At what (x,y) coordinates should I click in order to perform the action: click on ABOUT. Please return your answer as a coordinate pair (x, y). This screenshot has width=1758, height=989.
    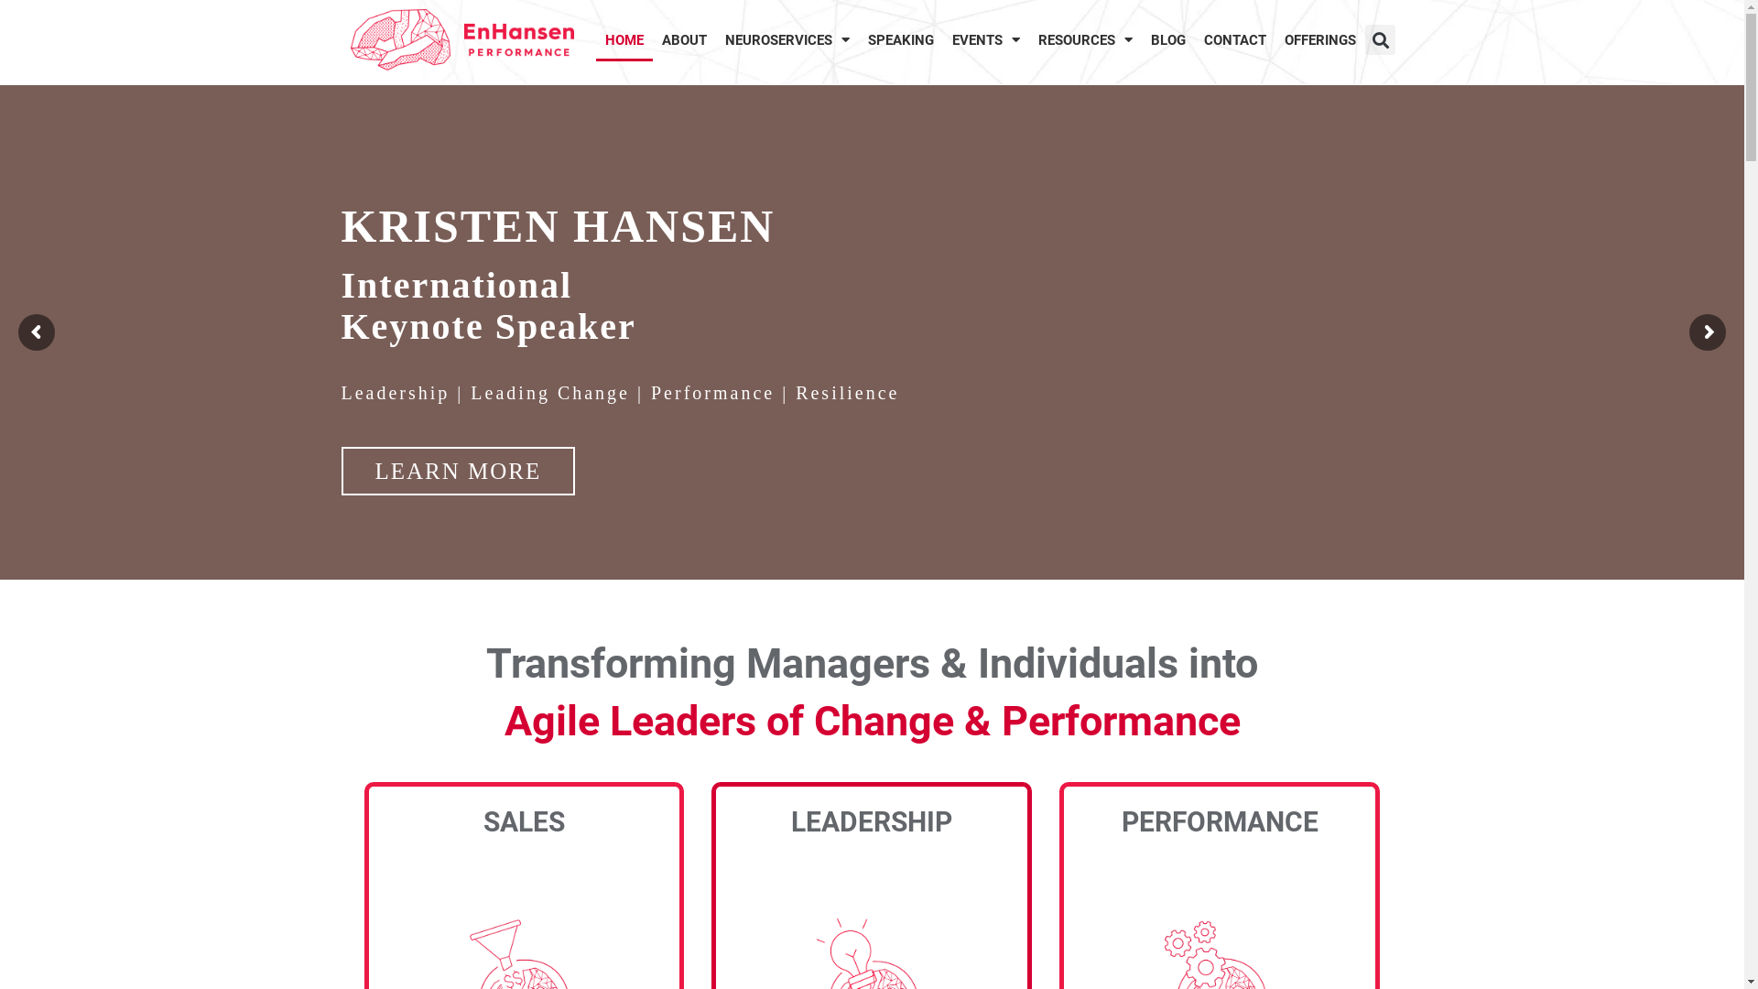
    Looking at the image, I should click on (685, 40).